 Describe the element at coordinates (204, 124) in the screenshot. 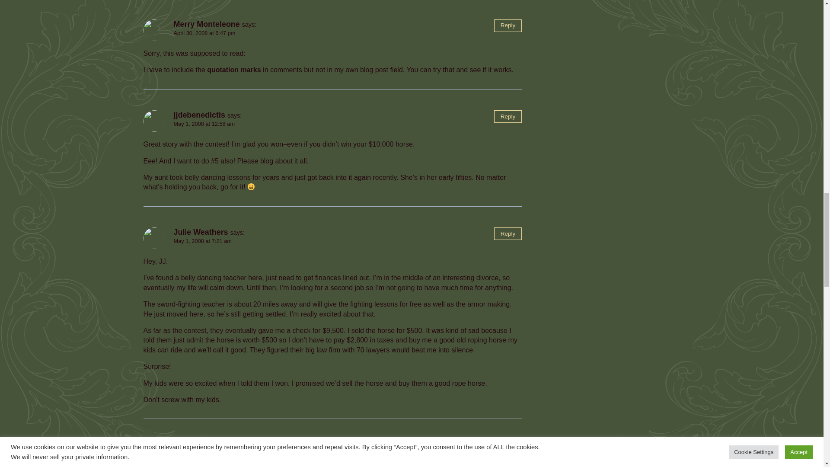

I see `May 1, 2008 at 12:58 am` at that location.